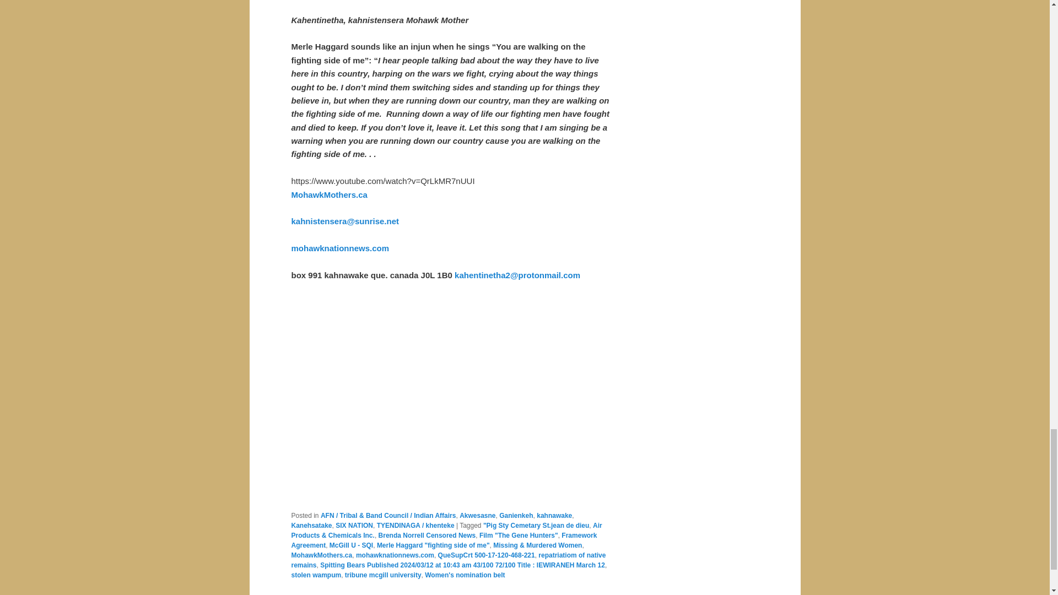 The image size is (1058, 595). I want to click on "Pig Sty Cemetary St.jean de dieu, so click(536, 526).